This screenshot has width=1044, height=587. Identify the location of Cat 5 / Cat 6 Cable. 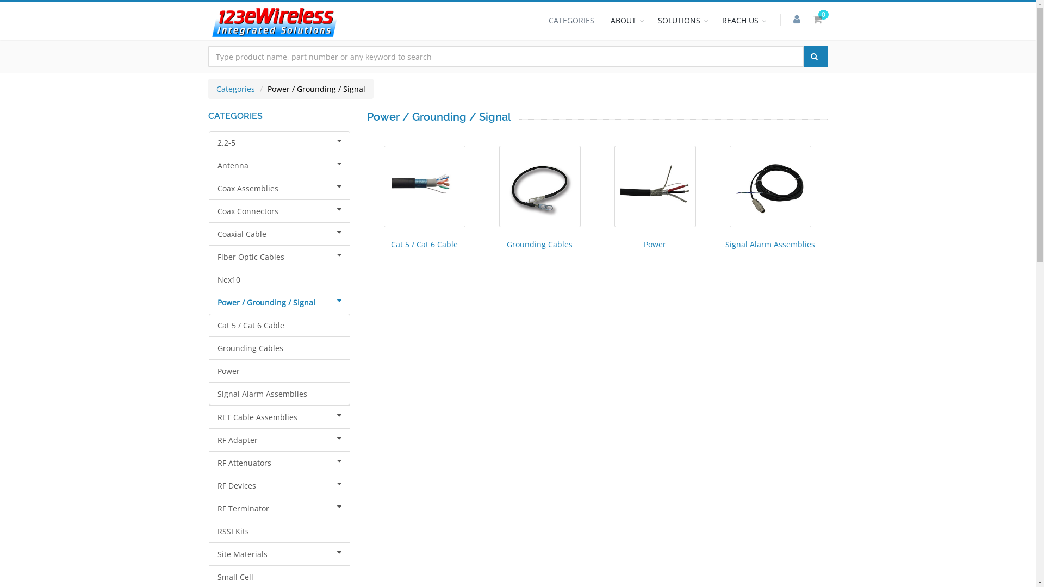
(424, 245).